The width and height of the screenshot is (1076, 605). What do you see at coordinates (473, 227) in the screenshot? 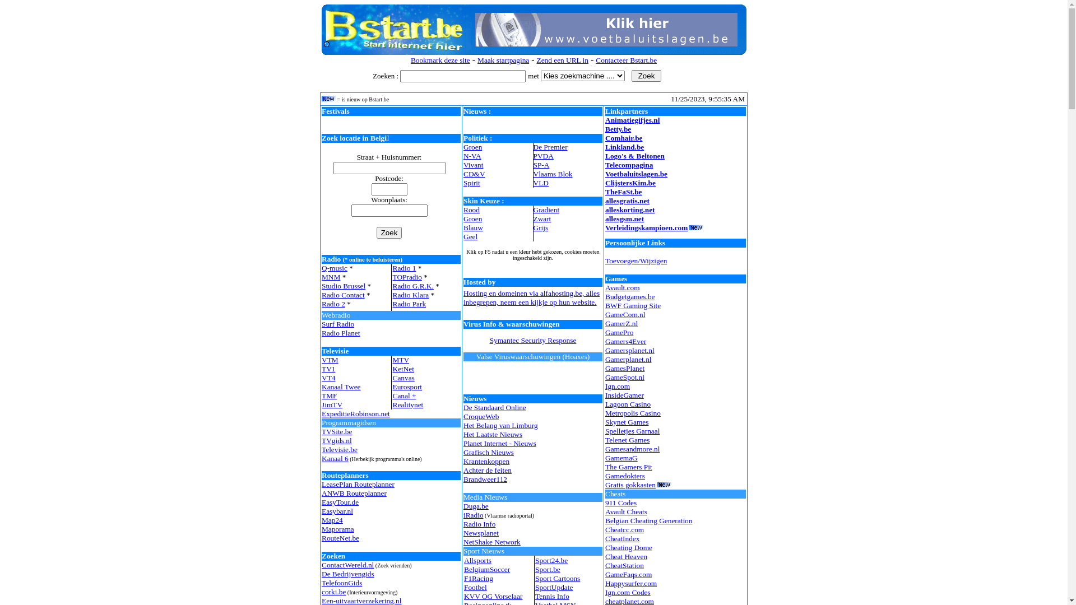
I see `Blauw` at bounding box center [473, 227].